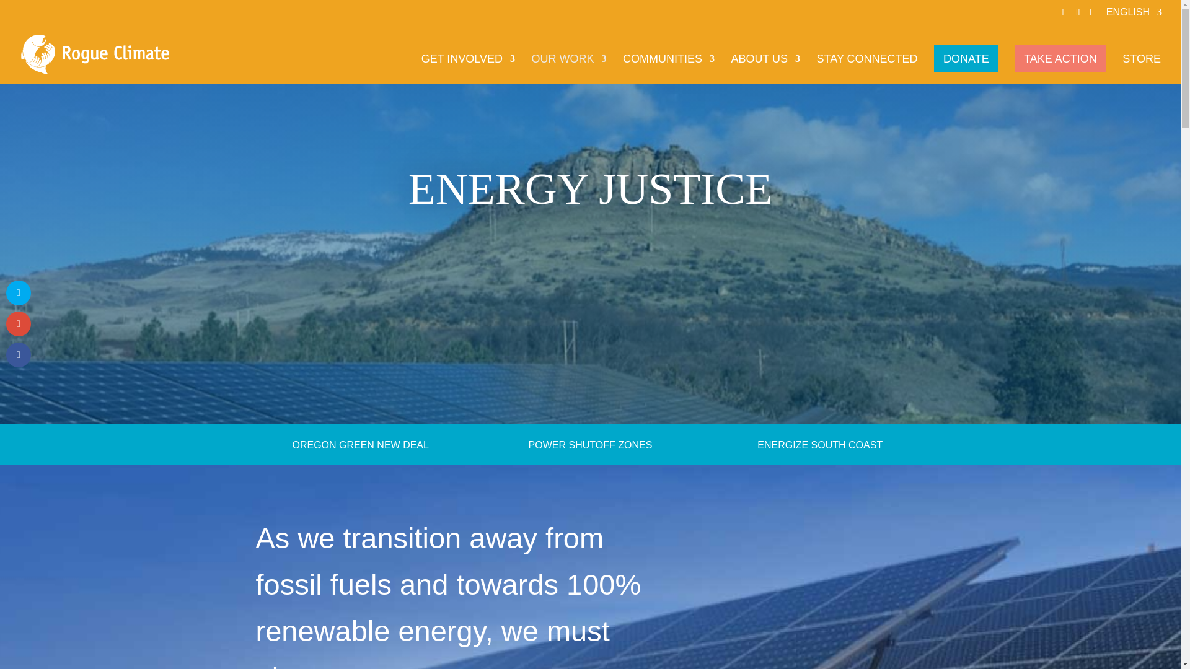  Describe the element at coordinates (1060, 58) in the screenshot. I see `TAKE ACTION` at that location.